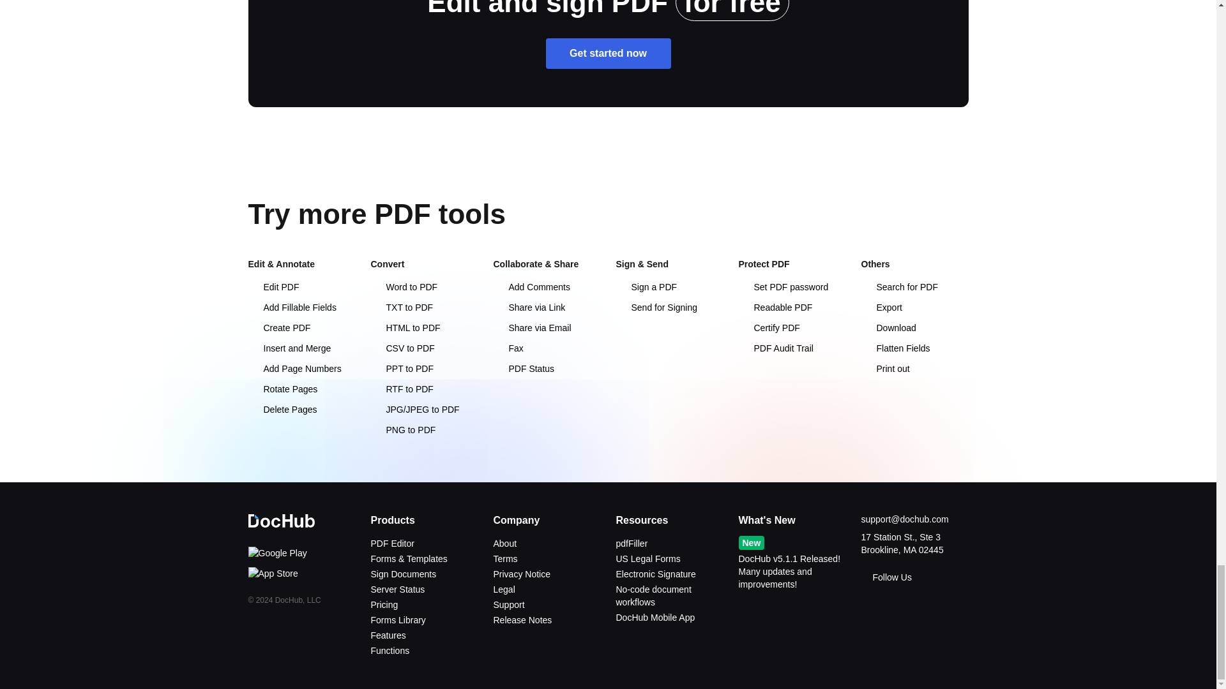 This screenshot has height=689, width=1226. Describe the element at coordinates (646, 286) in the screenshot. I see `Sign a PDF` at that location.